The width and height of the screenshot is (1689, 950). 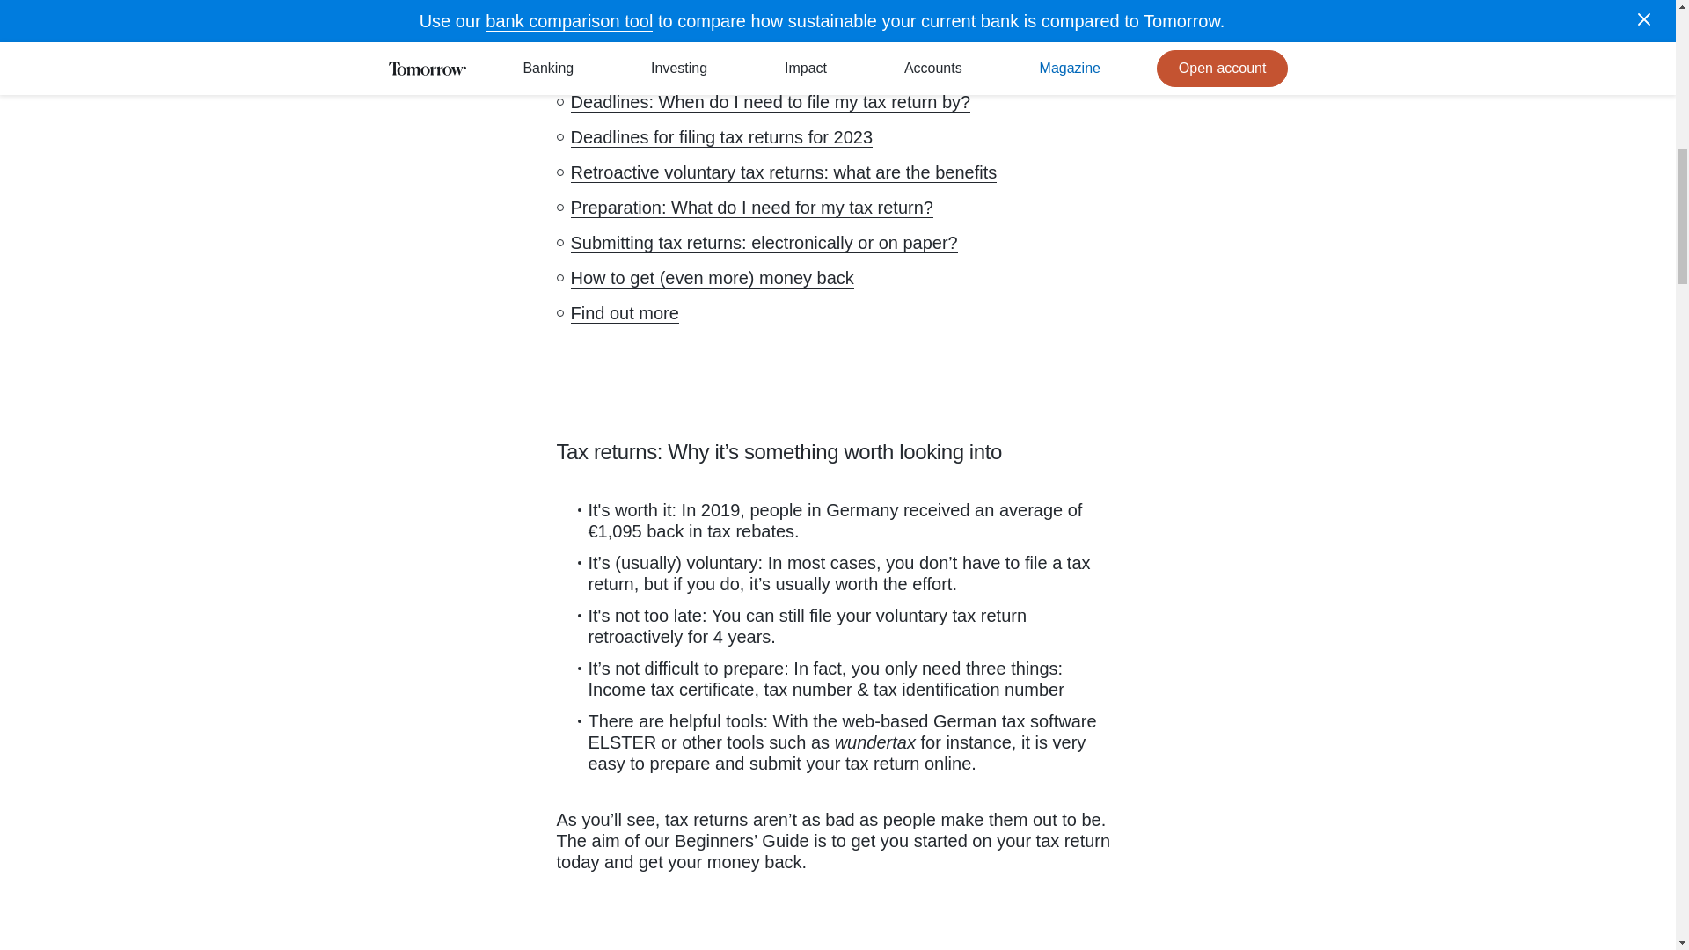 I want to click on Find out more, so click(x=625, y=313).